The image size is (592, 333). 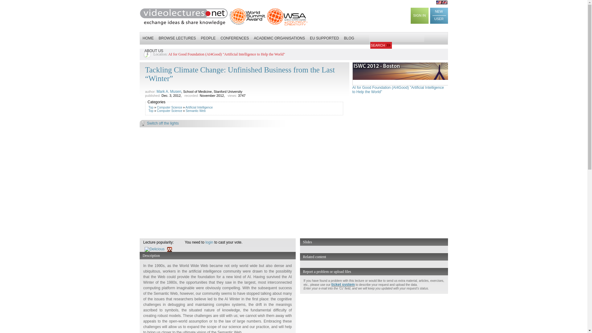 I want to click on Top, so click(x=151, y=107).